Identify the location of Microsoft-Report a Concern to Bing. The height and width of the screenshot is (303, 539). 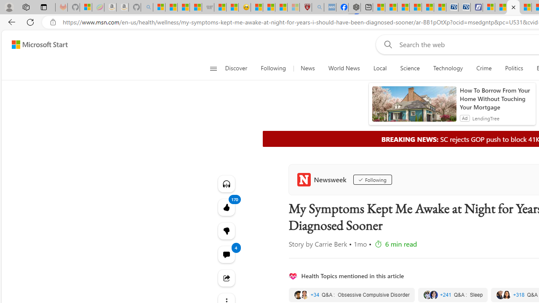
(85, 8).